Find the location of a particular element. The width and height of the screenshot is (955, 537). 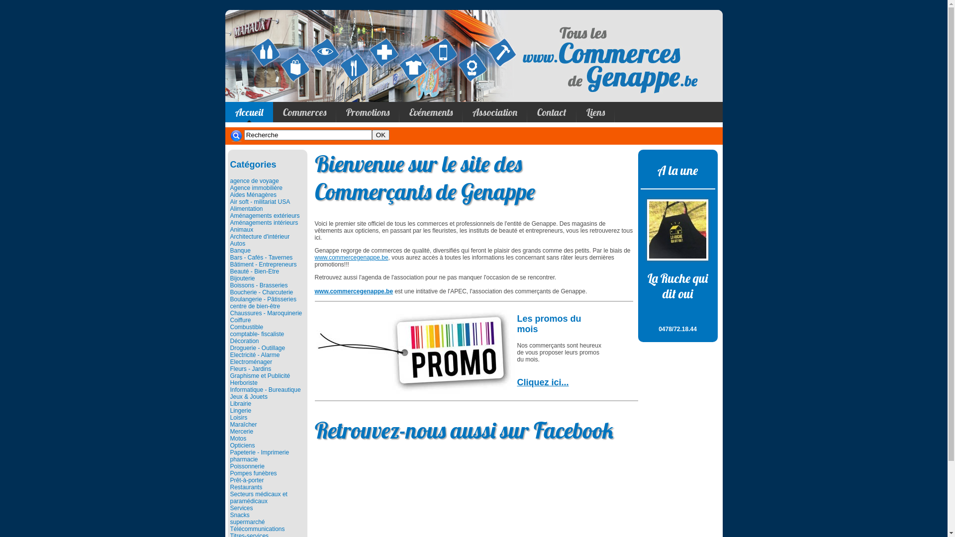

pharmacie is located at coordinates (244, 459).